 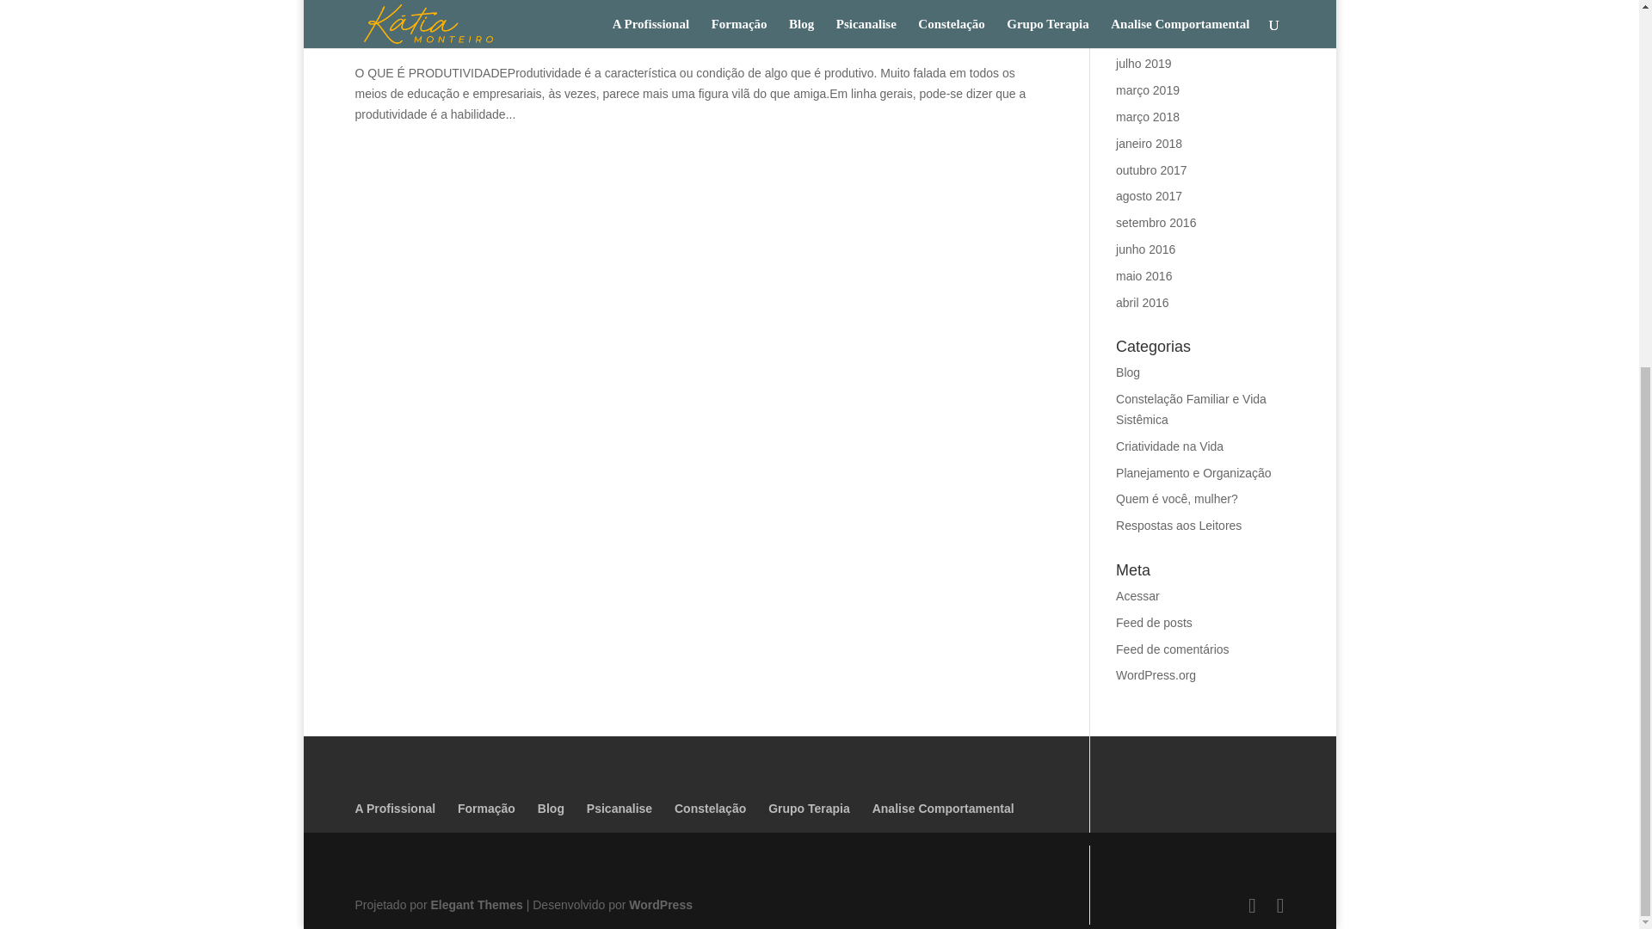 What do you see at coordinates (1156, 222) in the screenshot?
I see `setembro 2016` at bounding box center [1156, 222].